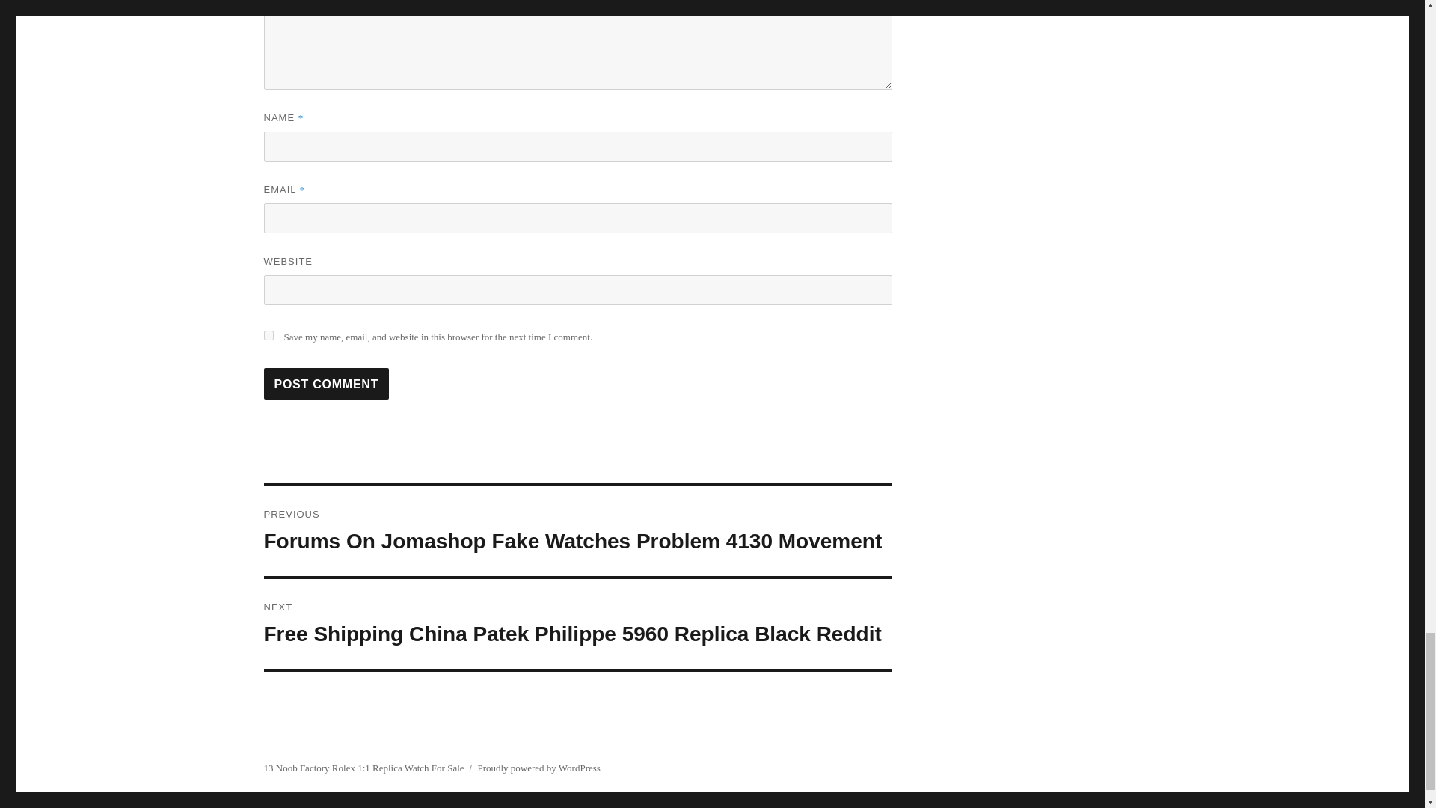 The height and width of the screenshot is (808, 1436). What do you see at coordinates (268, 335) in the screenshot?
I see `yes` at bounding box center [268, 335].